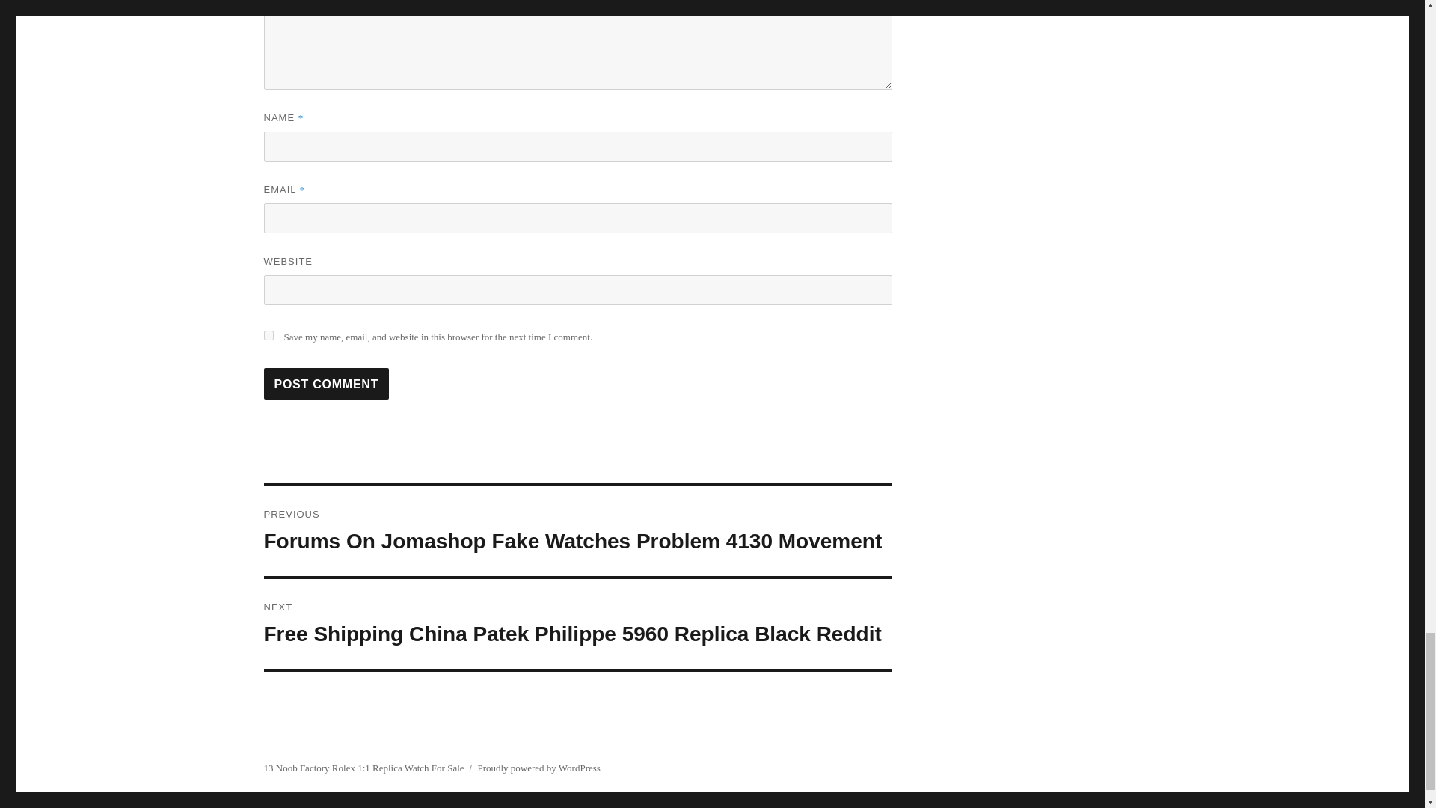 The height and width of the screenshot is (808, 1436). What do you see at coordinates (268, 335) in the screenshot?
I see `yes` at bounding box center [268, 335].